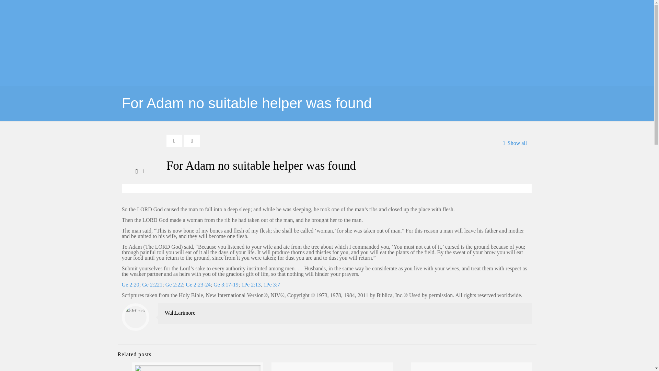  I want to click on 1Pe 3:7, so click(272, 284).